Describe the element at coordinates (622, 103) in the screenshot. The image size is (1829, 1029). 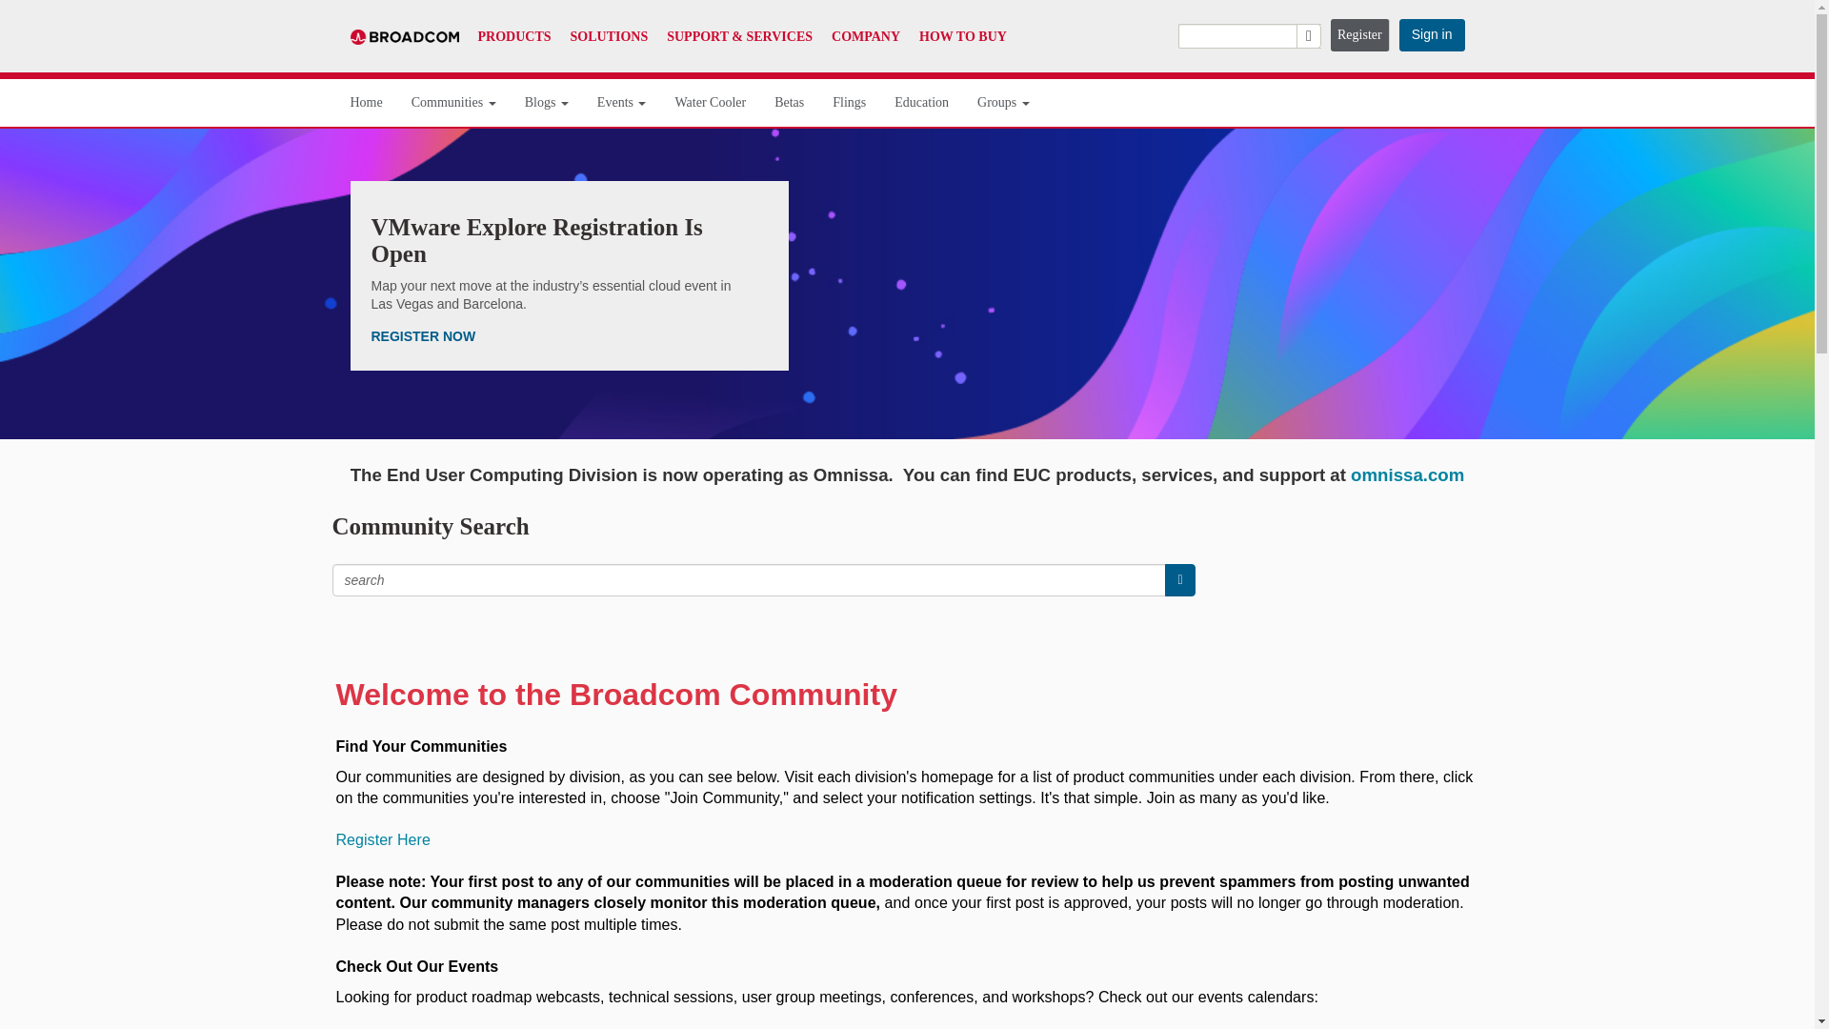
I see `Events` at that location.